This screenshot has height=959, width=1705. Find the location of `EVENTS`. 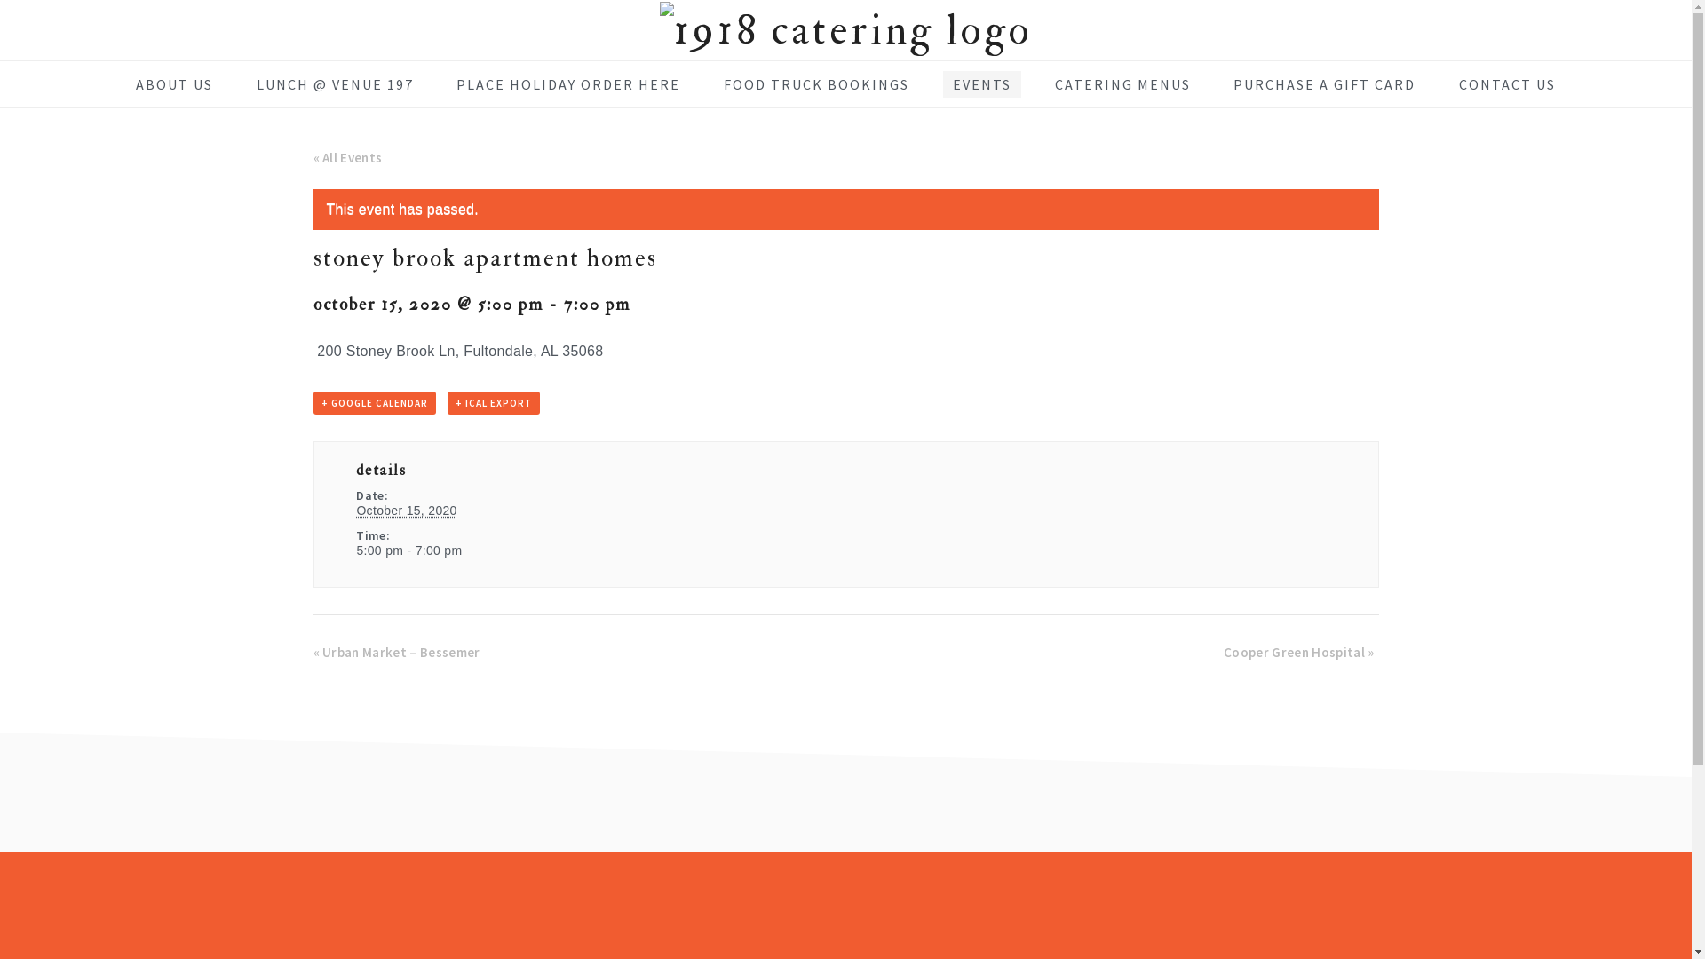

EVENTS is located at coordinates (982, 84).